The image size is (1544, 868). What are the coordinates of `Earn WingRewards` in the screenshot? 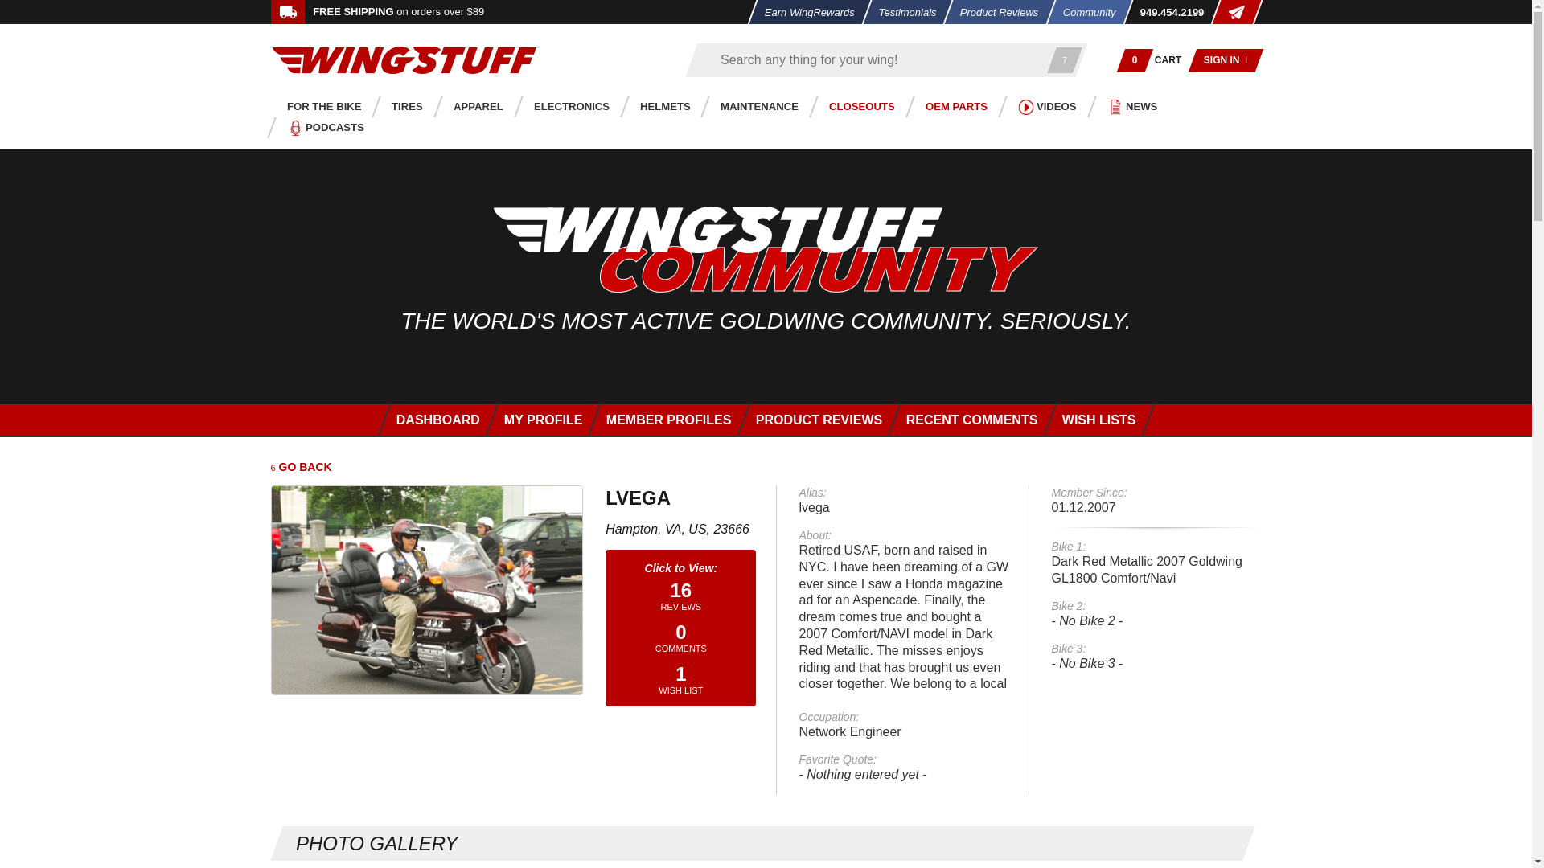 It's located at (804, 12).